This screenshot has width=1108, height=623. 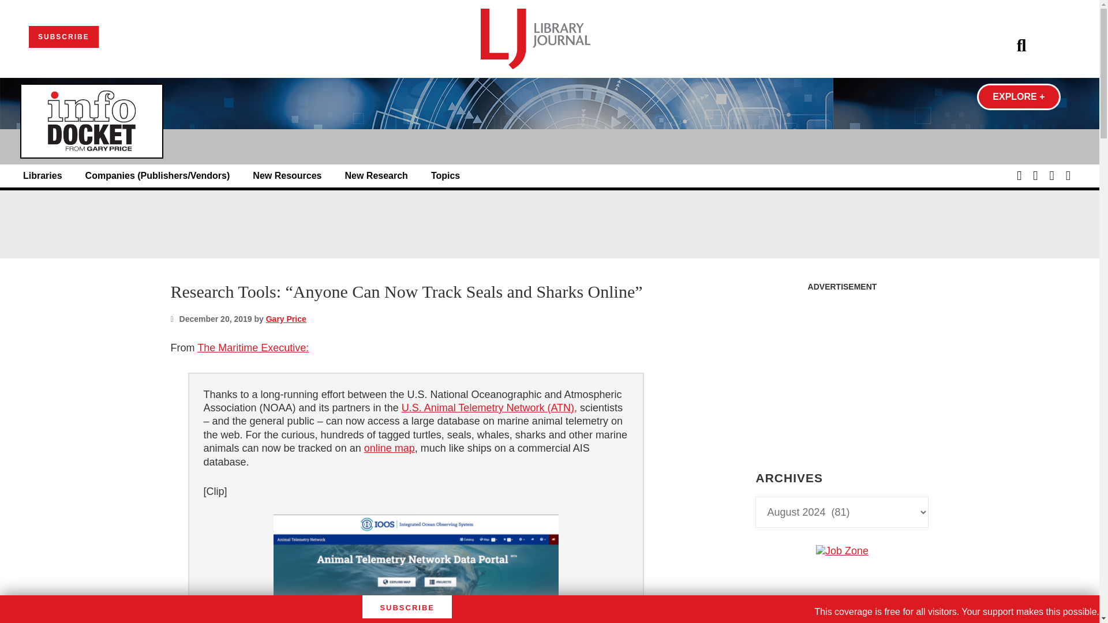 What do you see at coordinates (43, 176) in the screenshot?
I see `Libraries` at bounding box center [43, 176].